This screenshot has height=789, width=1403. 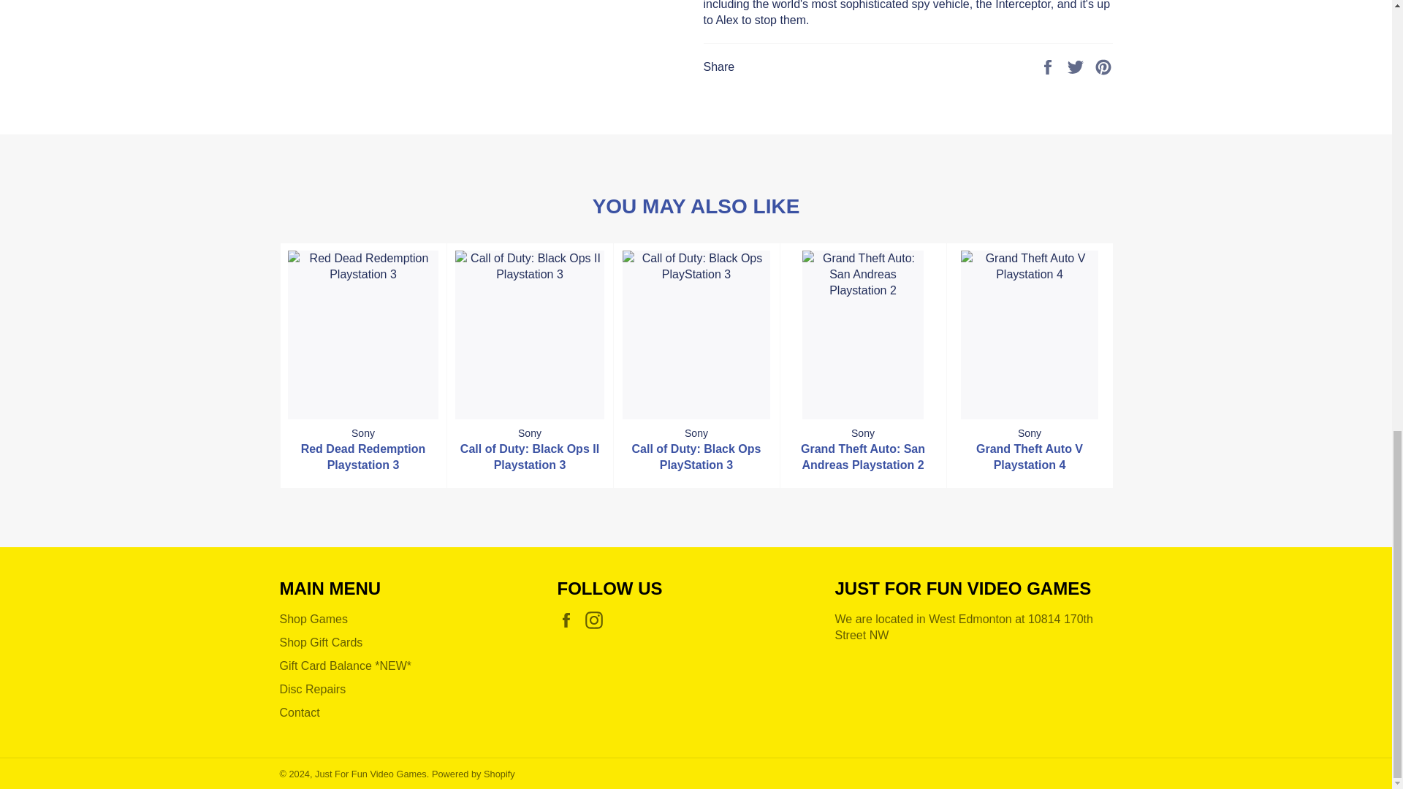 What do you see at coordinates (1103, 66) in the screenshot?
I see `Pin on Pinterest` at bounding box center [1103, 66].